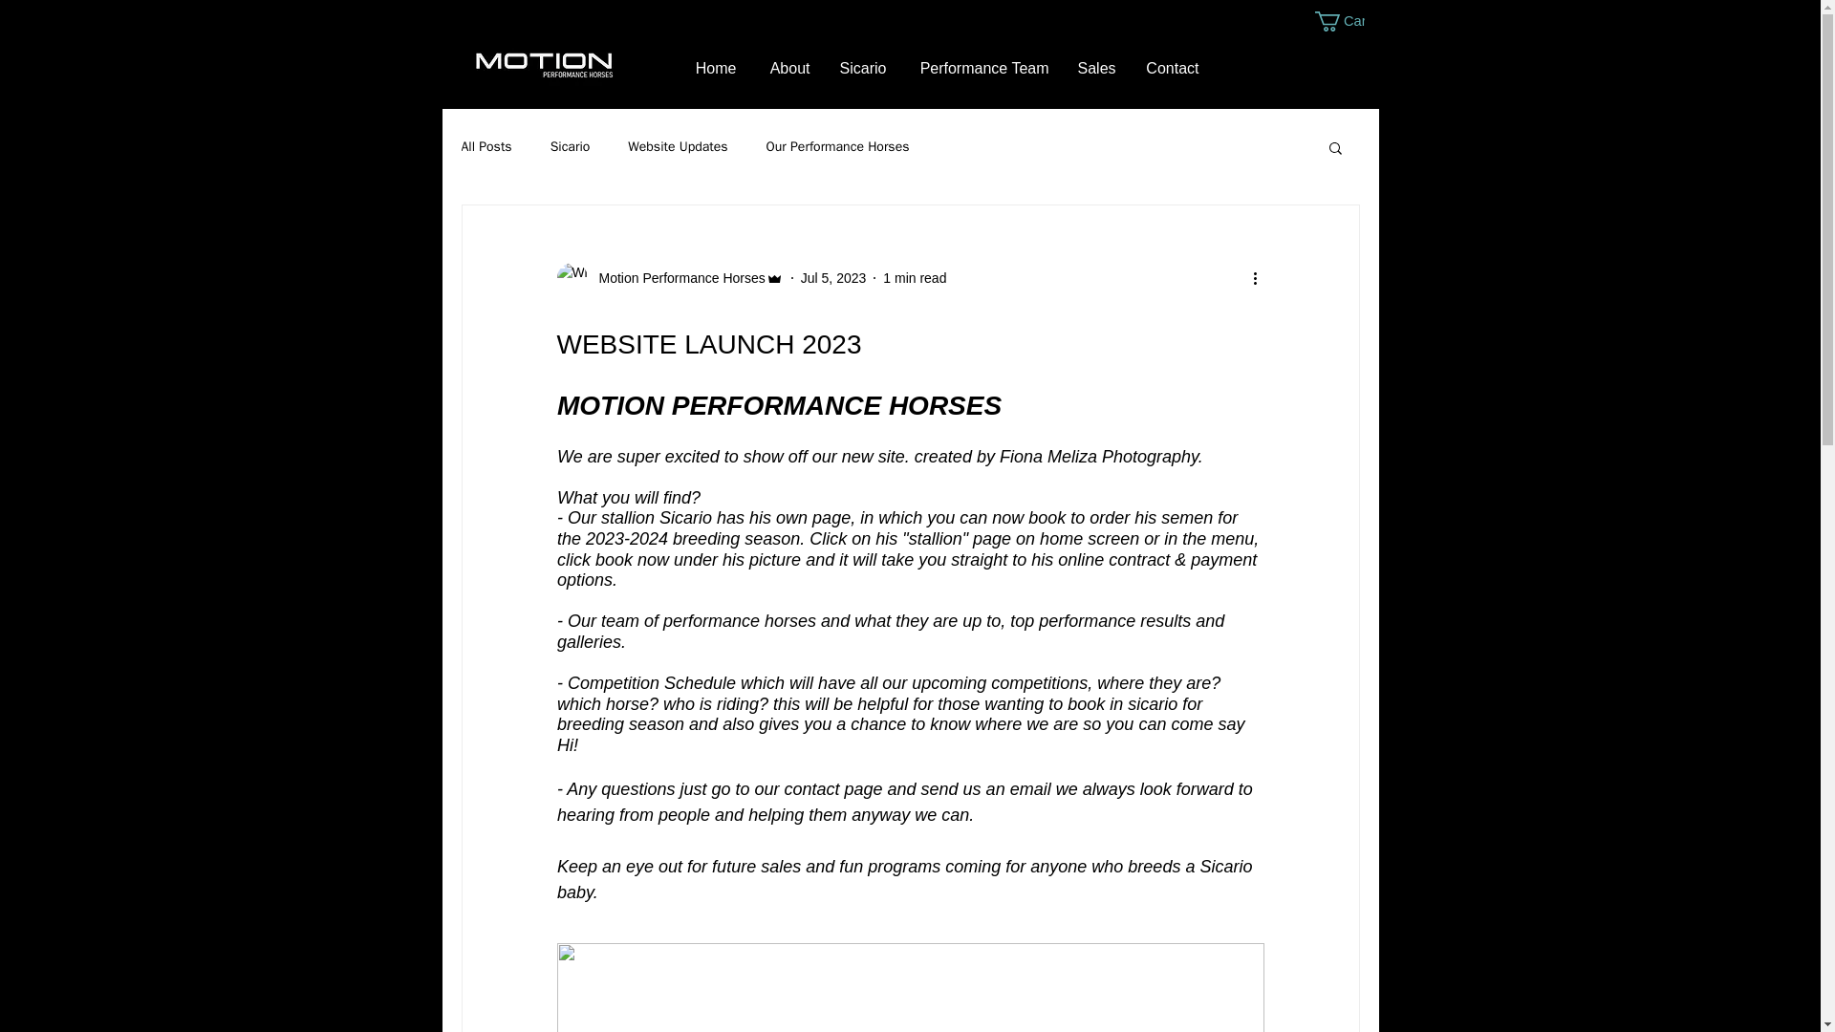  I want to click on Sicario, so click(862, 68).